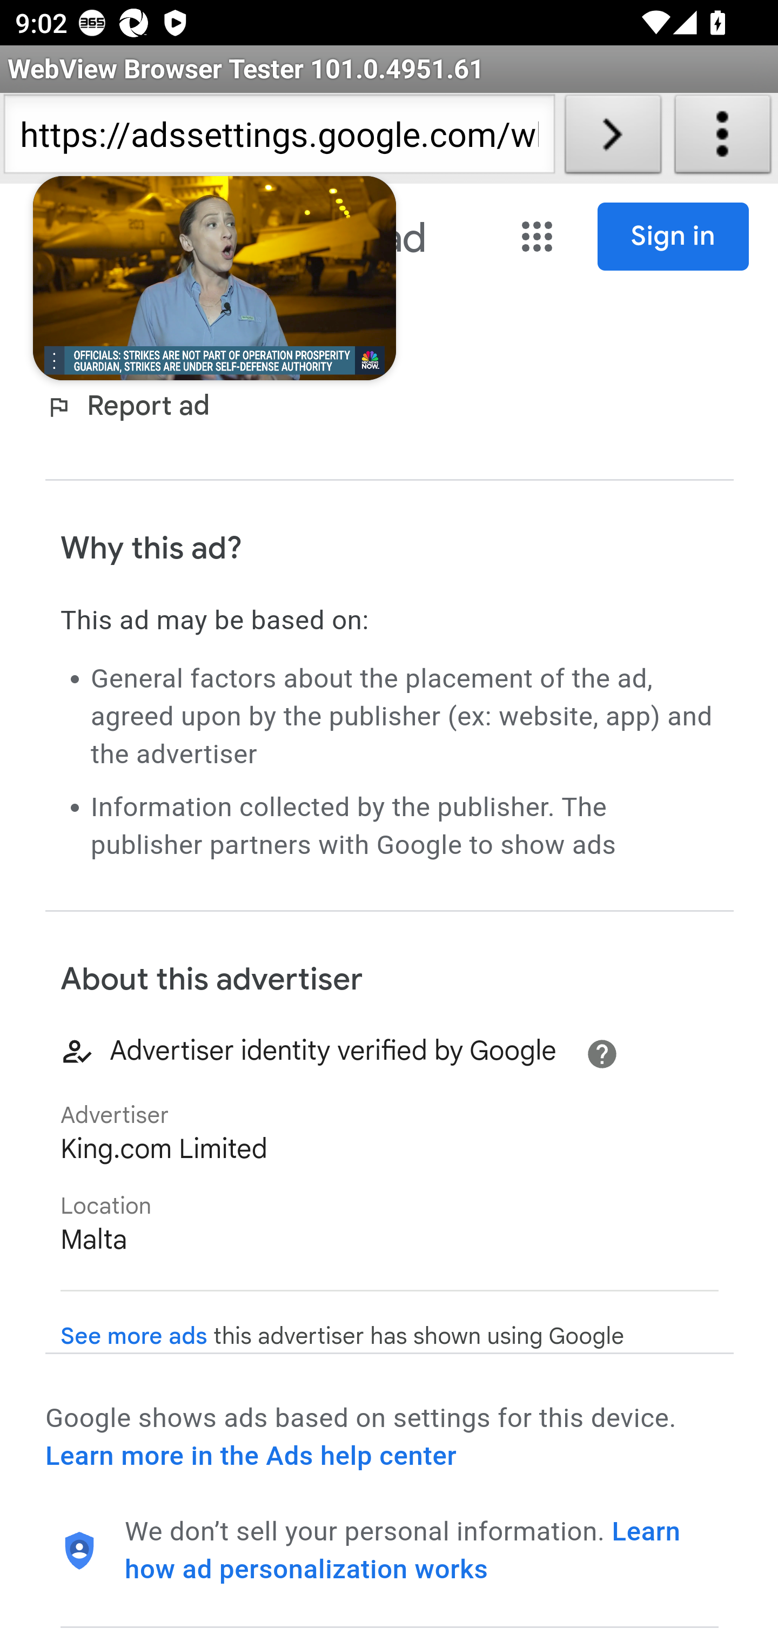  I want to click on Google apps, so click(537, 237).